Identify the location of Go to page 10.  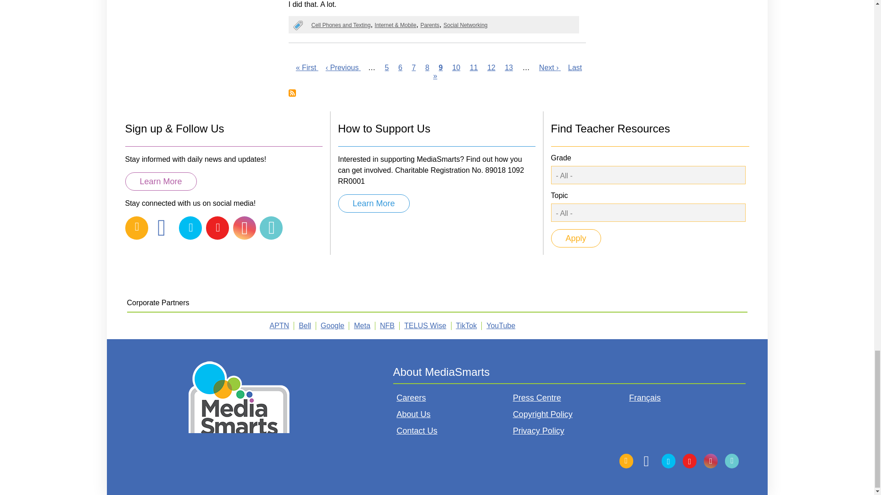
(456, 67).